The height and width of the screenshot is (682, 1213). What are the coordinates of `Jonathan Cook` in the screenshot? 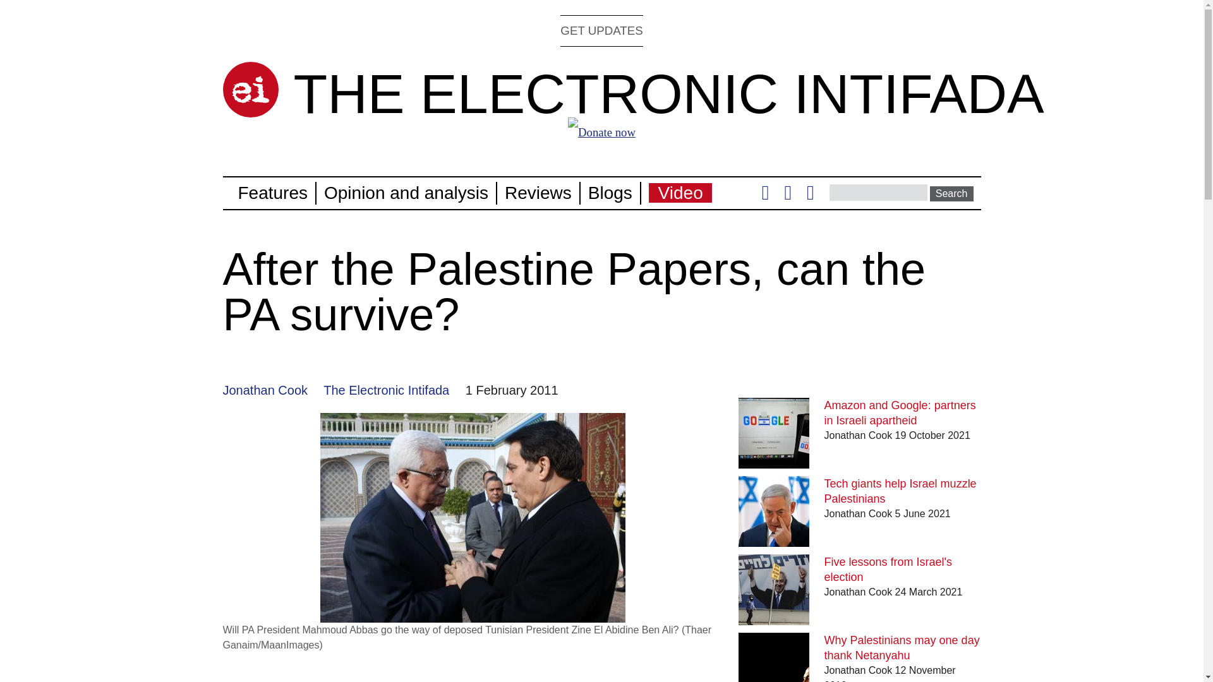 It's located at (265, 390).